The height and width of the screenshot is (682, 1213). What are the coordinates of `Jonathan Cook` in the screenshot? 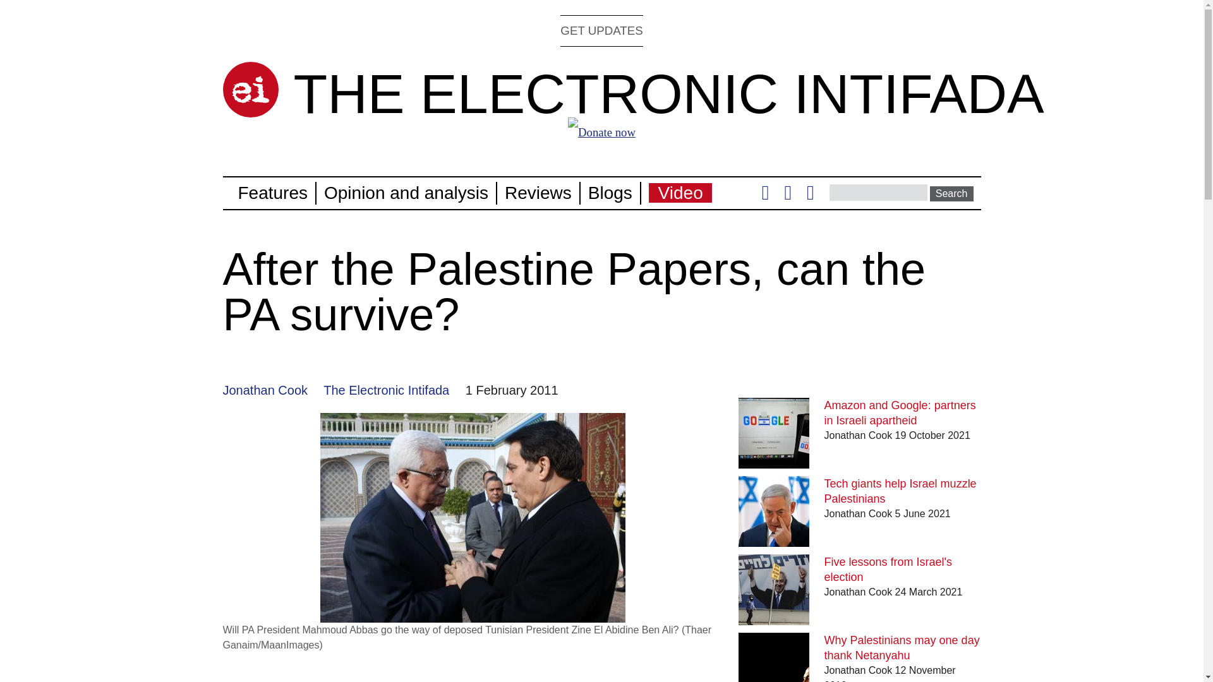 It's located at (265, 390).